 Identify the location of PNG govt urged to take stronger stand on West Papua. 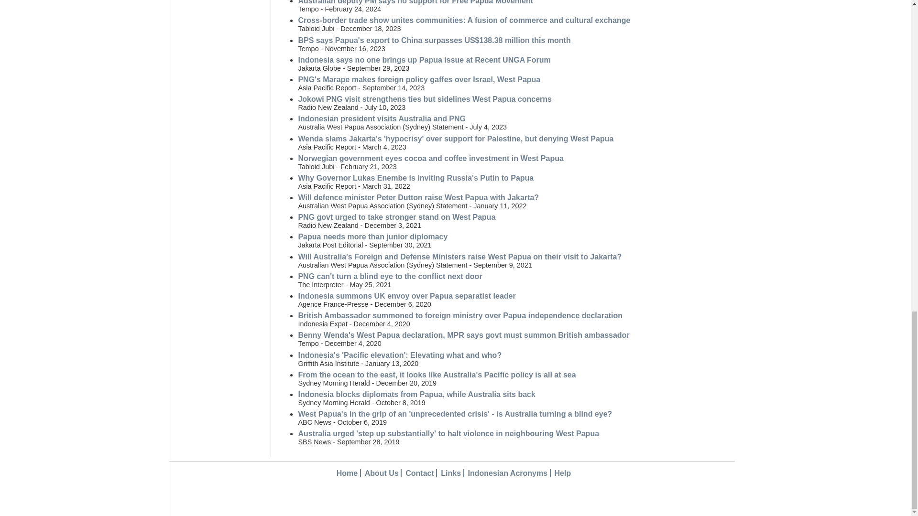
(396, 217).